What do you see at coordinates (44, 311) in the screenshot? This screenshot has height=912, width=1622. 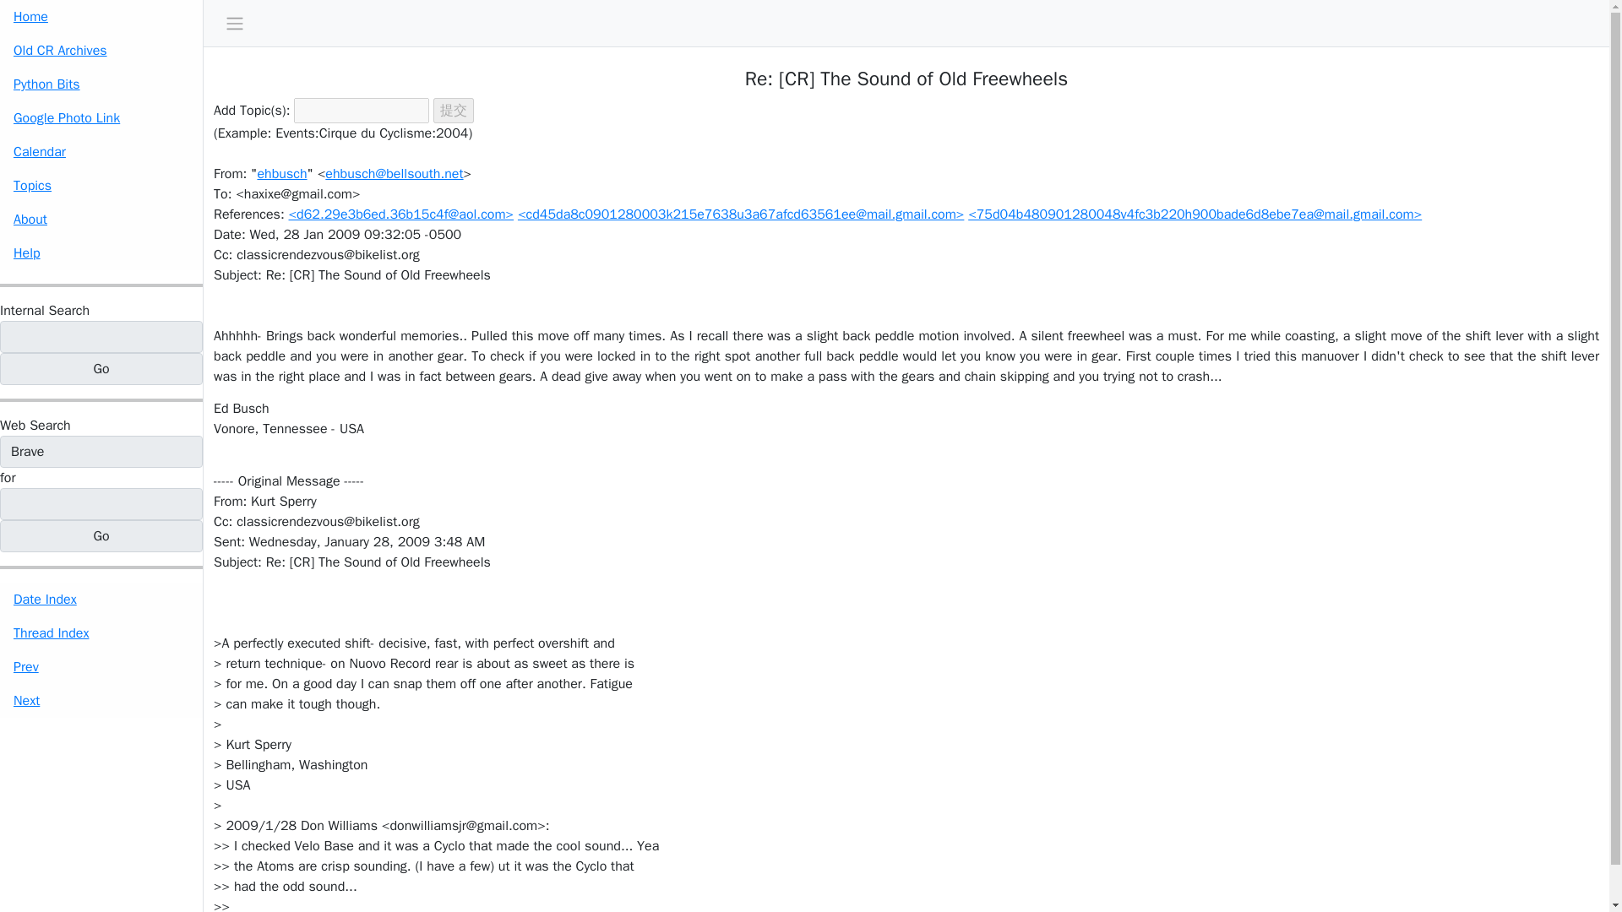 I see `Enter a word or phrase to search the archive.` at bounding box center [44, 311].